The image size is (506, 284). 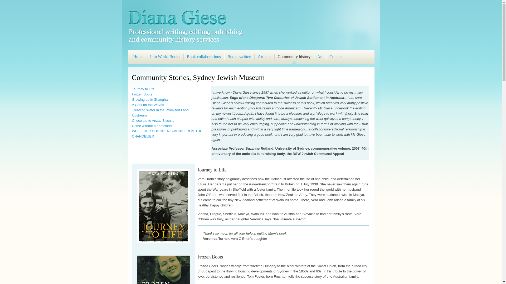 I want to click on Home, so click(x=139, y=58).